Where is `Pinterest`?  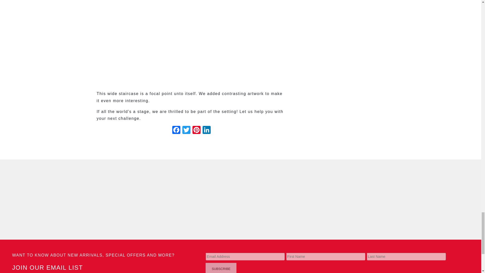 Pinterest is located at coordinates (197, 130).